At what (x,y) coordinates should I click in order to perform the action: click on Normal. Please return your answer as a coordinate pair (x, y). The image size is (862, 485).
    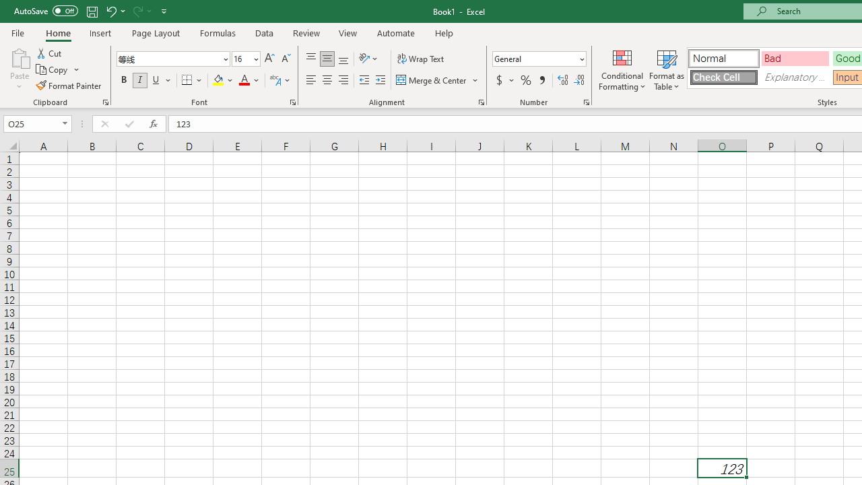
    Looking at the image, I should click on (723, 58).